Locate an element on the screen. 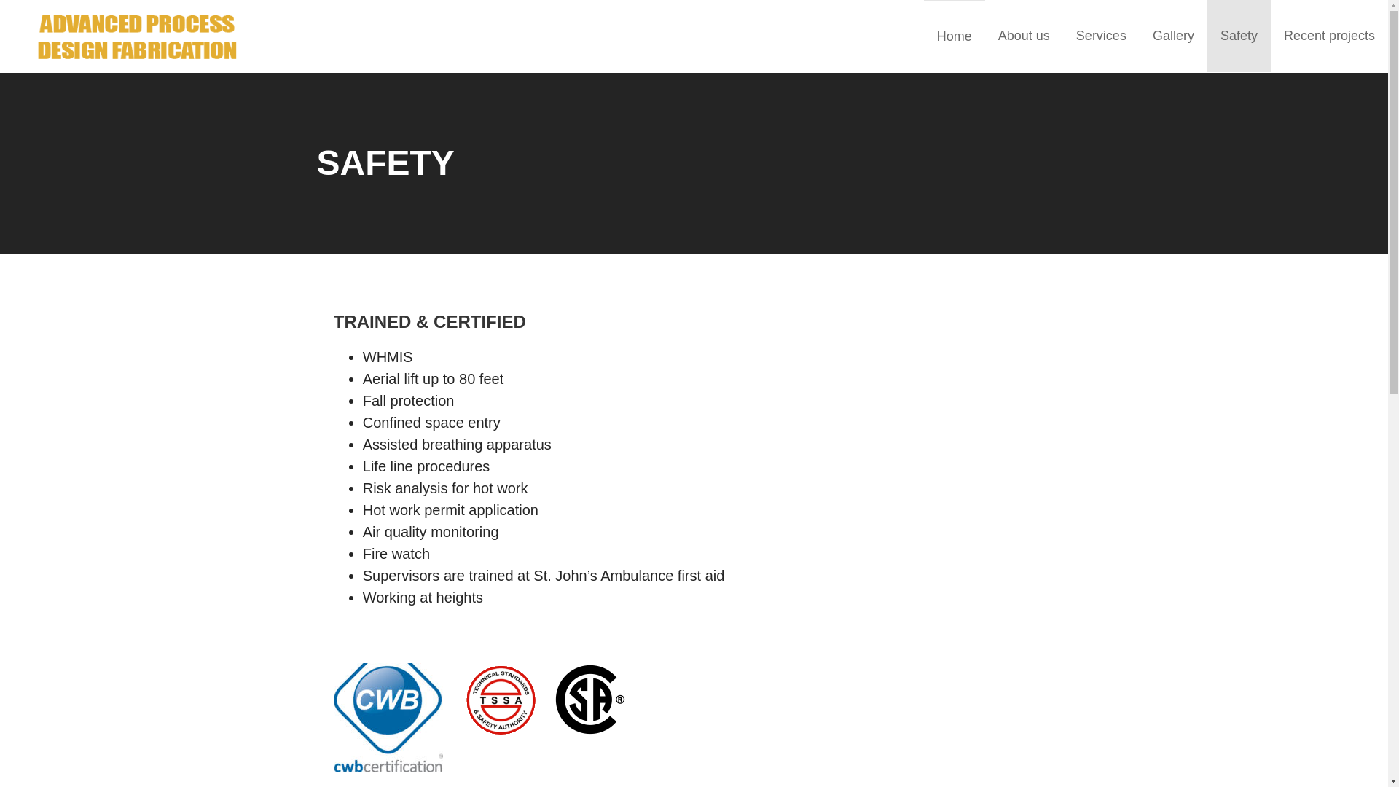 The width and height of the screenshot is (1399, 787). About us is located at coordinates (1024, 36).